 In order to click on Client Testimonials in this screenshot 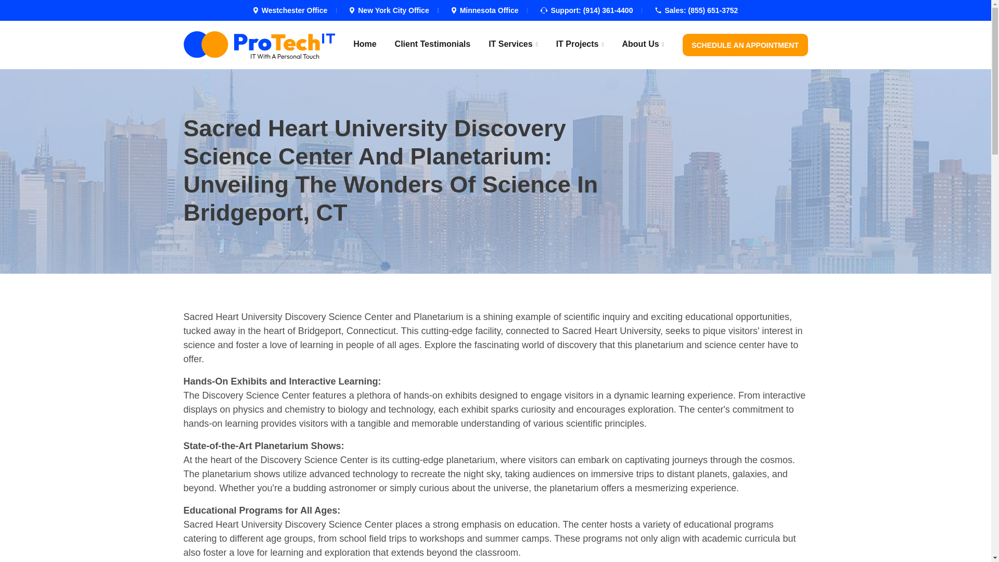, I will do `click(432, 44)`.